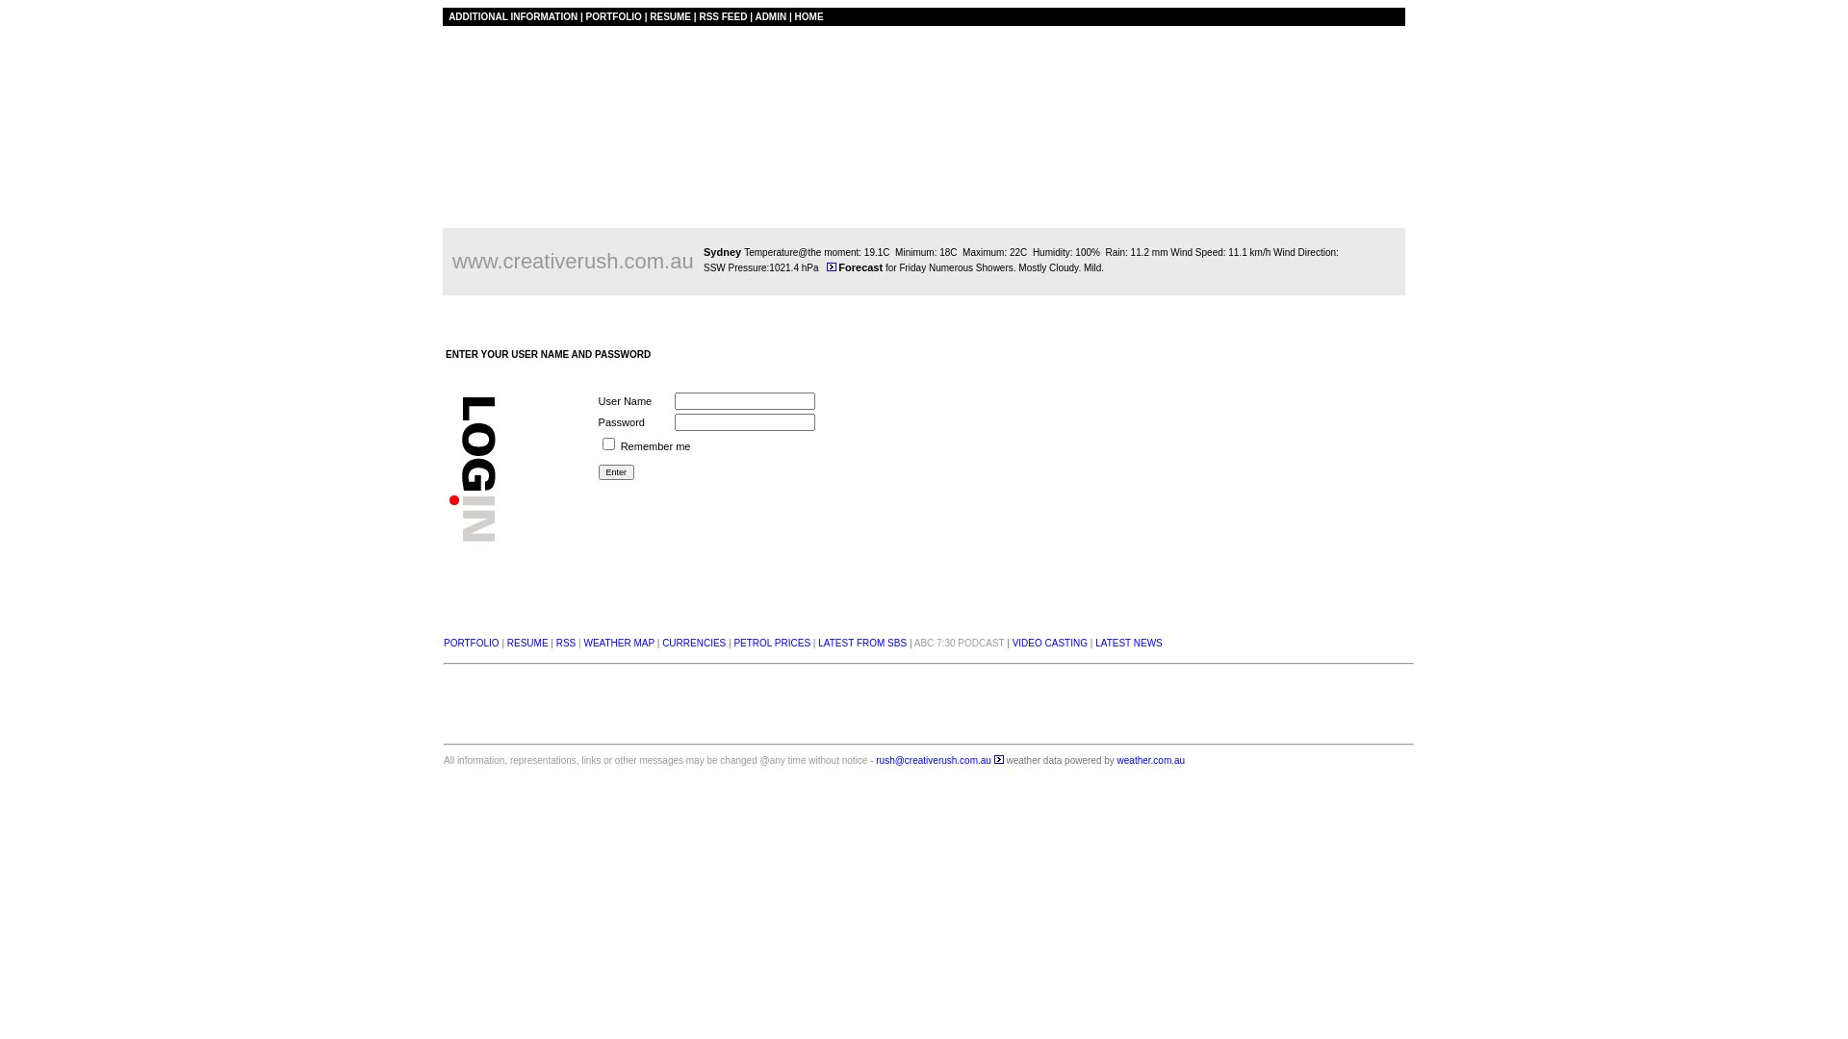 This screenshot has width=1848, height=1039. What do you see at coordinates (772, 643) in the screenshot?
I see `PETROL PRICES` at bounding box center [772, 643].